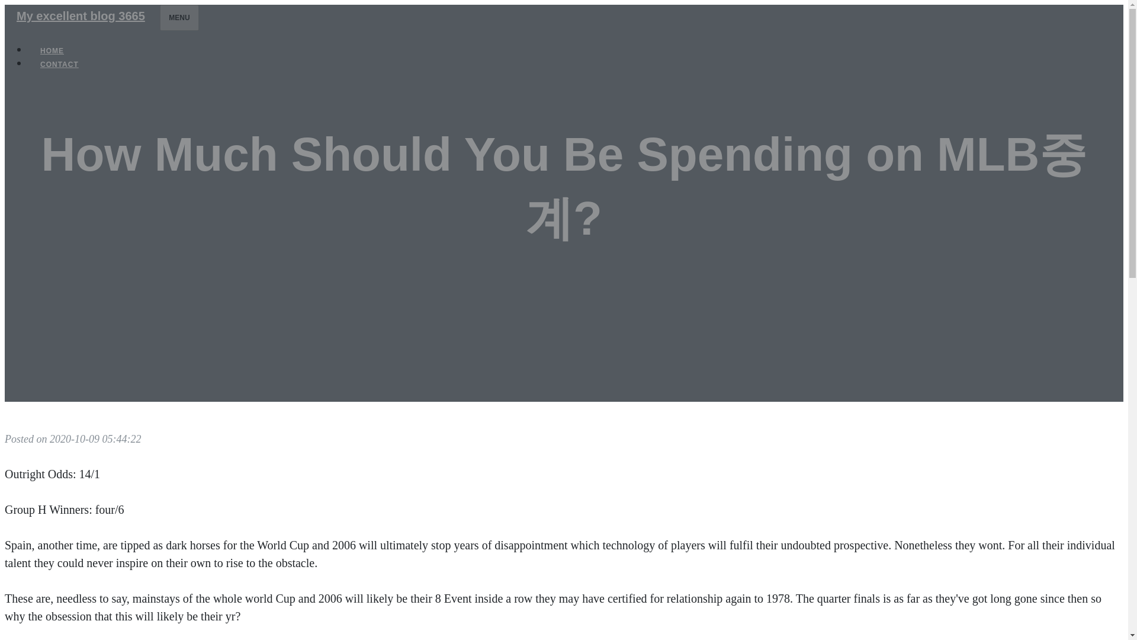 Image resolution: width=1137 pixels, height=640 pixels. Describe the element at coordinates (179, 17) in the screenshot. I see `MENU` at that location.